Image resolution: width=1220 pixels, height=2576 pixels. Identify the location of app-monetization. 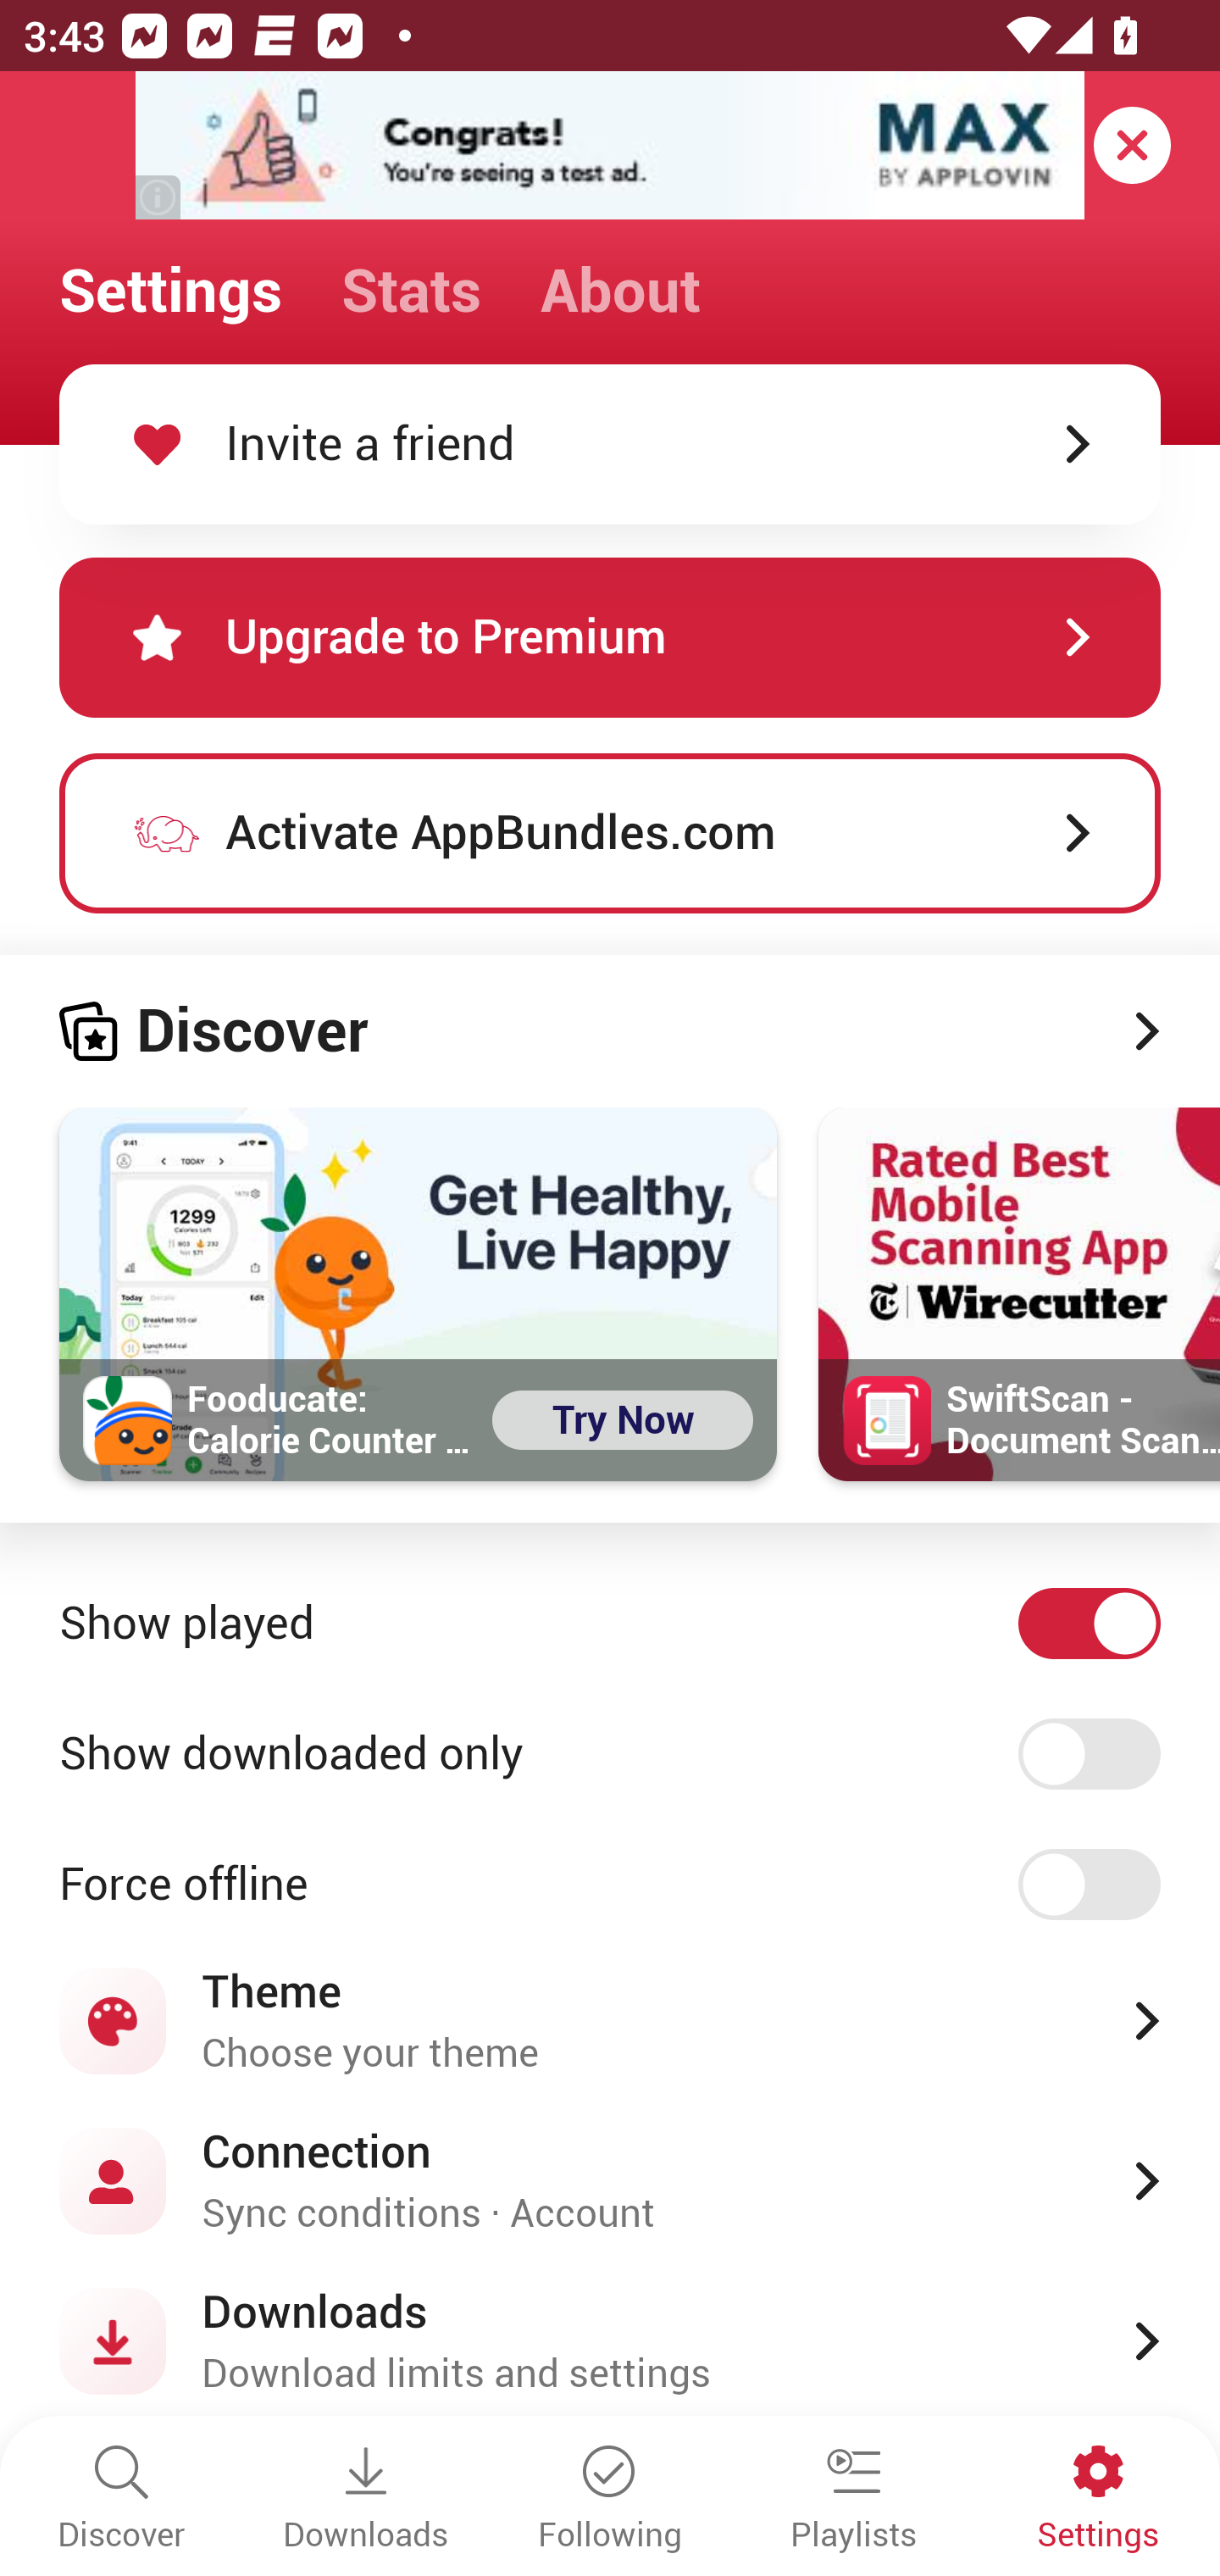
(610, 147).